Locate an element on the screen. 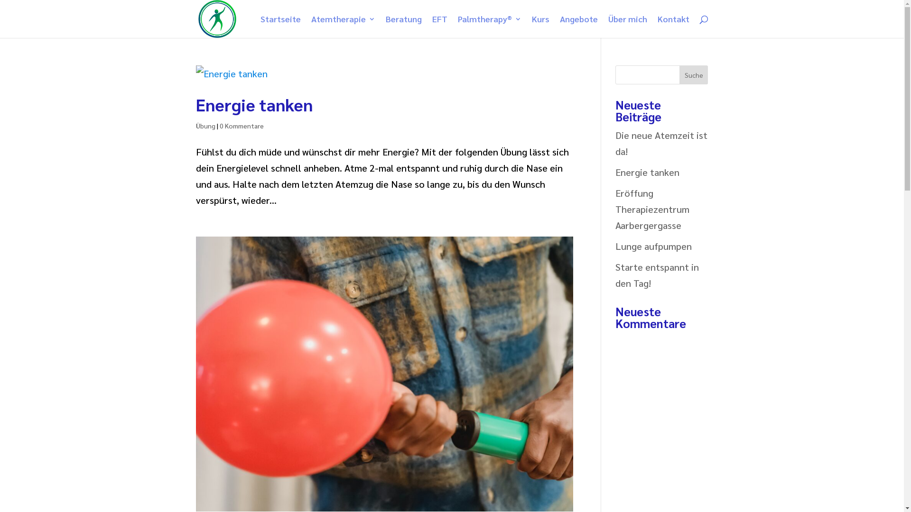 This screenshot has width=911, height=512. Starte entspannt in den Tag! is located at coordinates (657, 275).